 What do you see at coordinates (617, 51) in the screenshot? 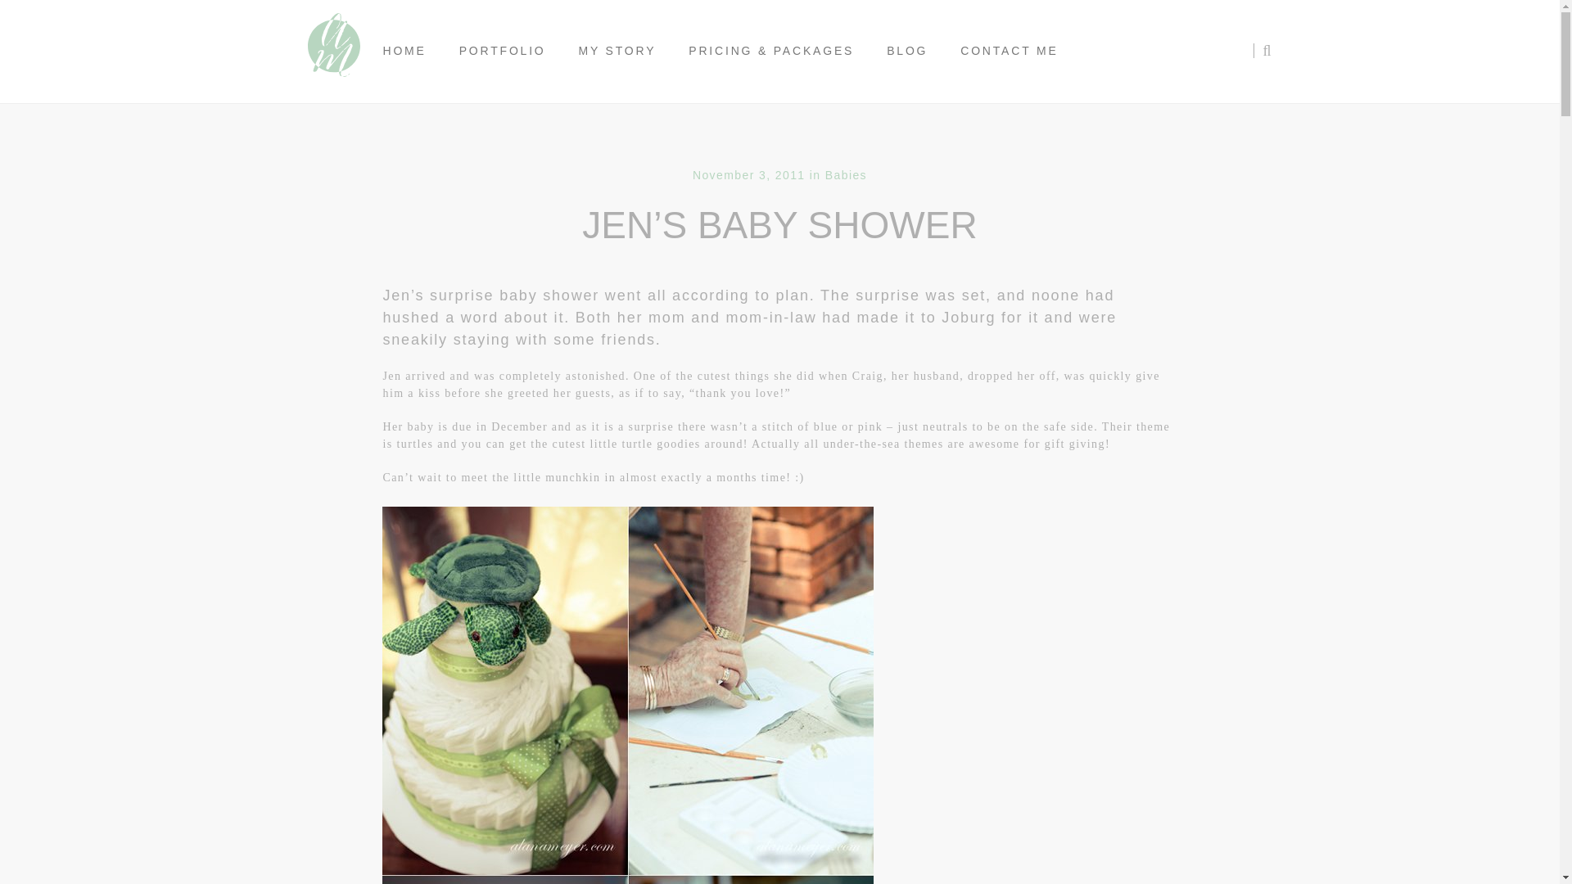
I see `My Story` at bounding box center [617, 51].